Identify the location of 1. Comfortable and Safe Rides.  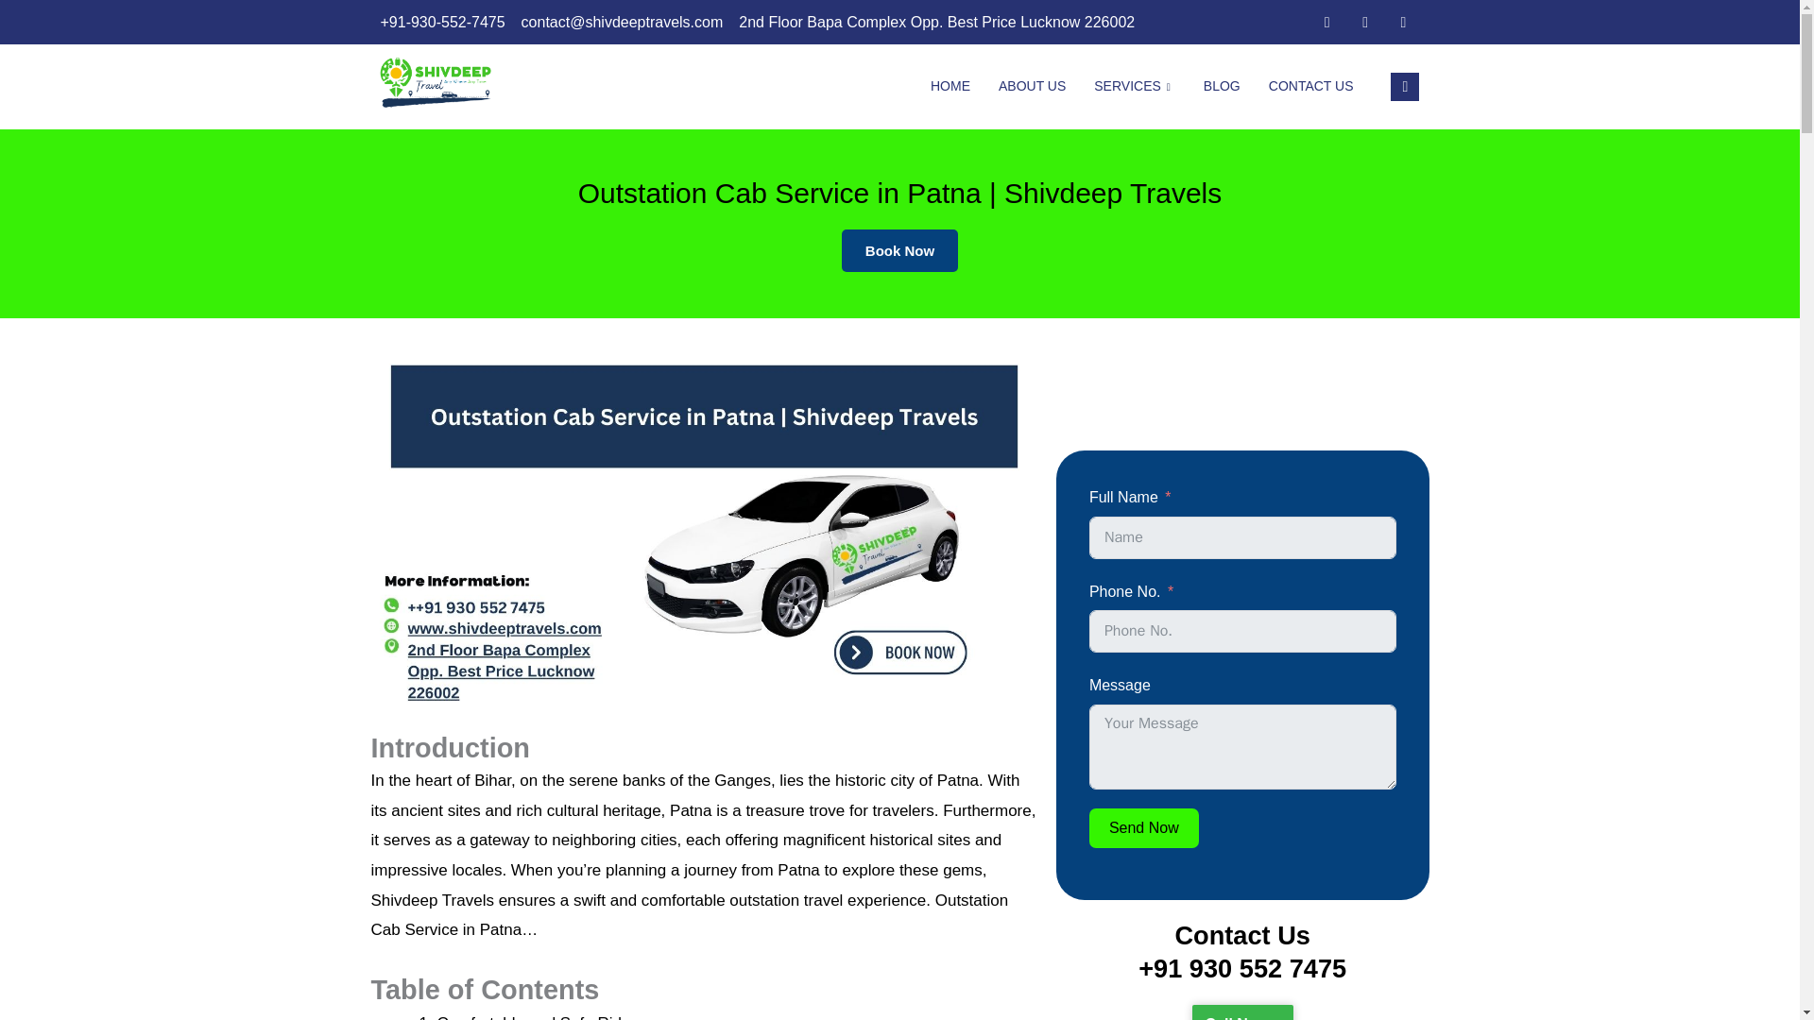
(528, 1016).